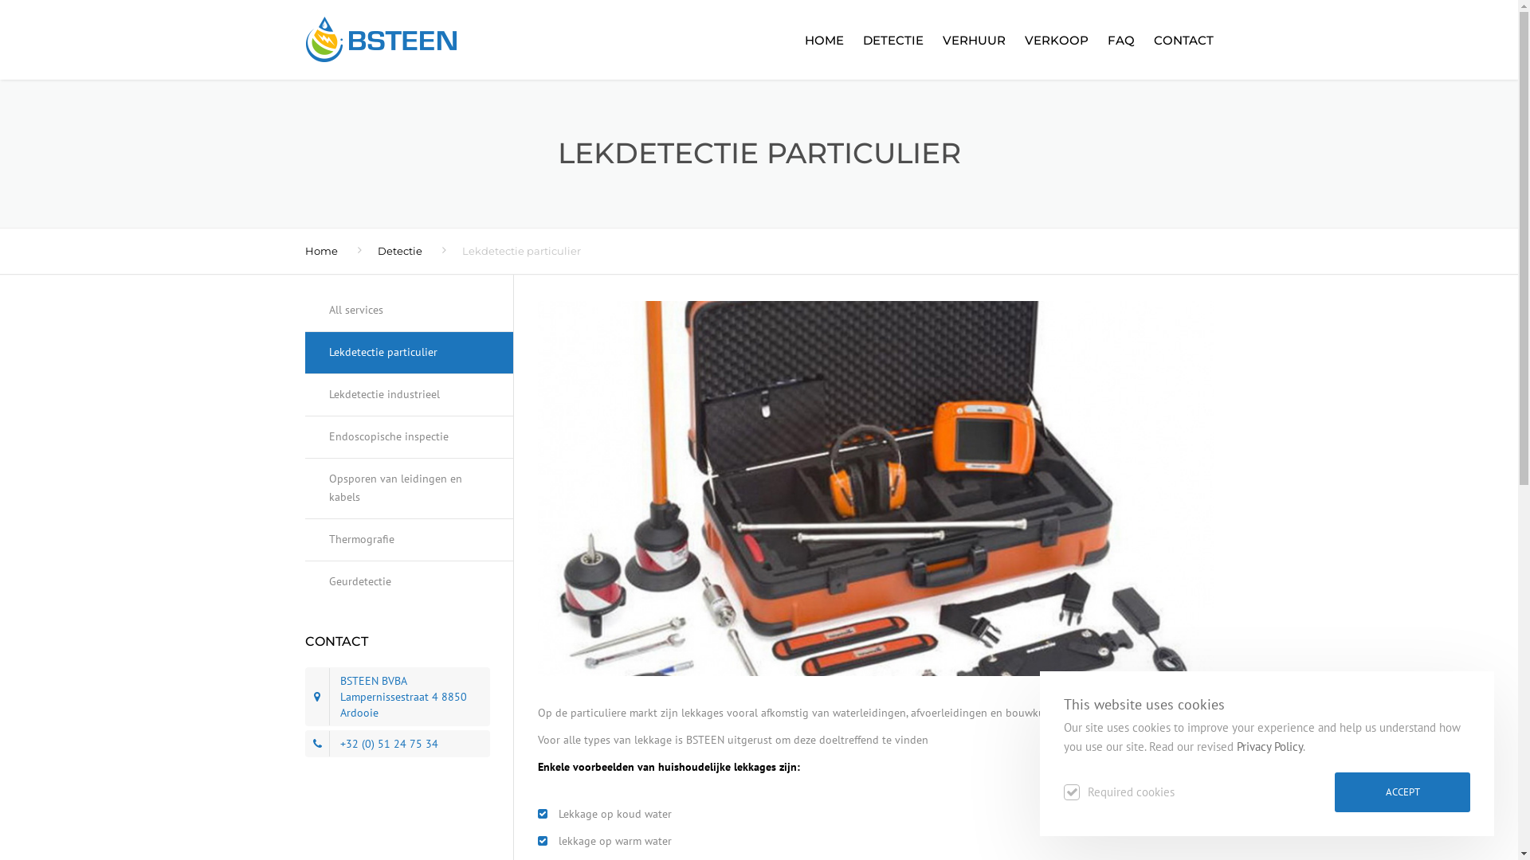 The width and height of the screenshot is (1530, 860). Describe the element at coordinates (1270, 747) in the screenshot. I see `Privacy Policy` at that location.